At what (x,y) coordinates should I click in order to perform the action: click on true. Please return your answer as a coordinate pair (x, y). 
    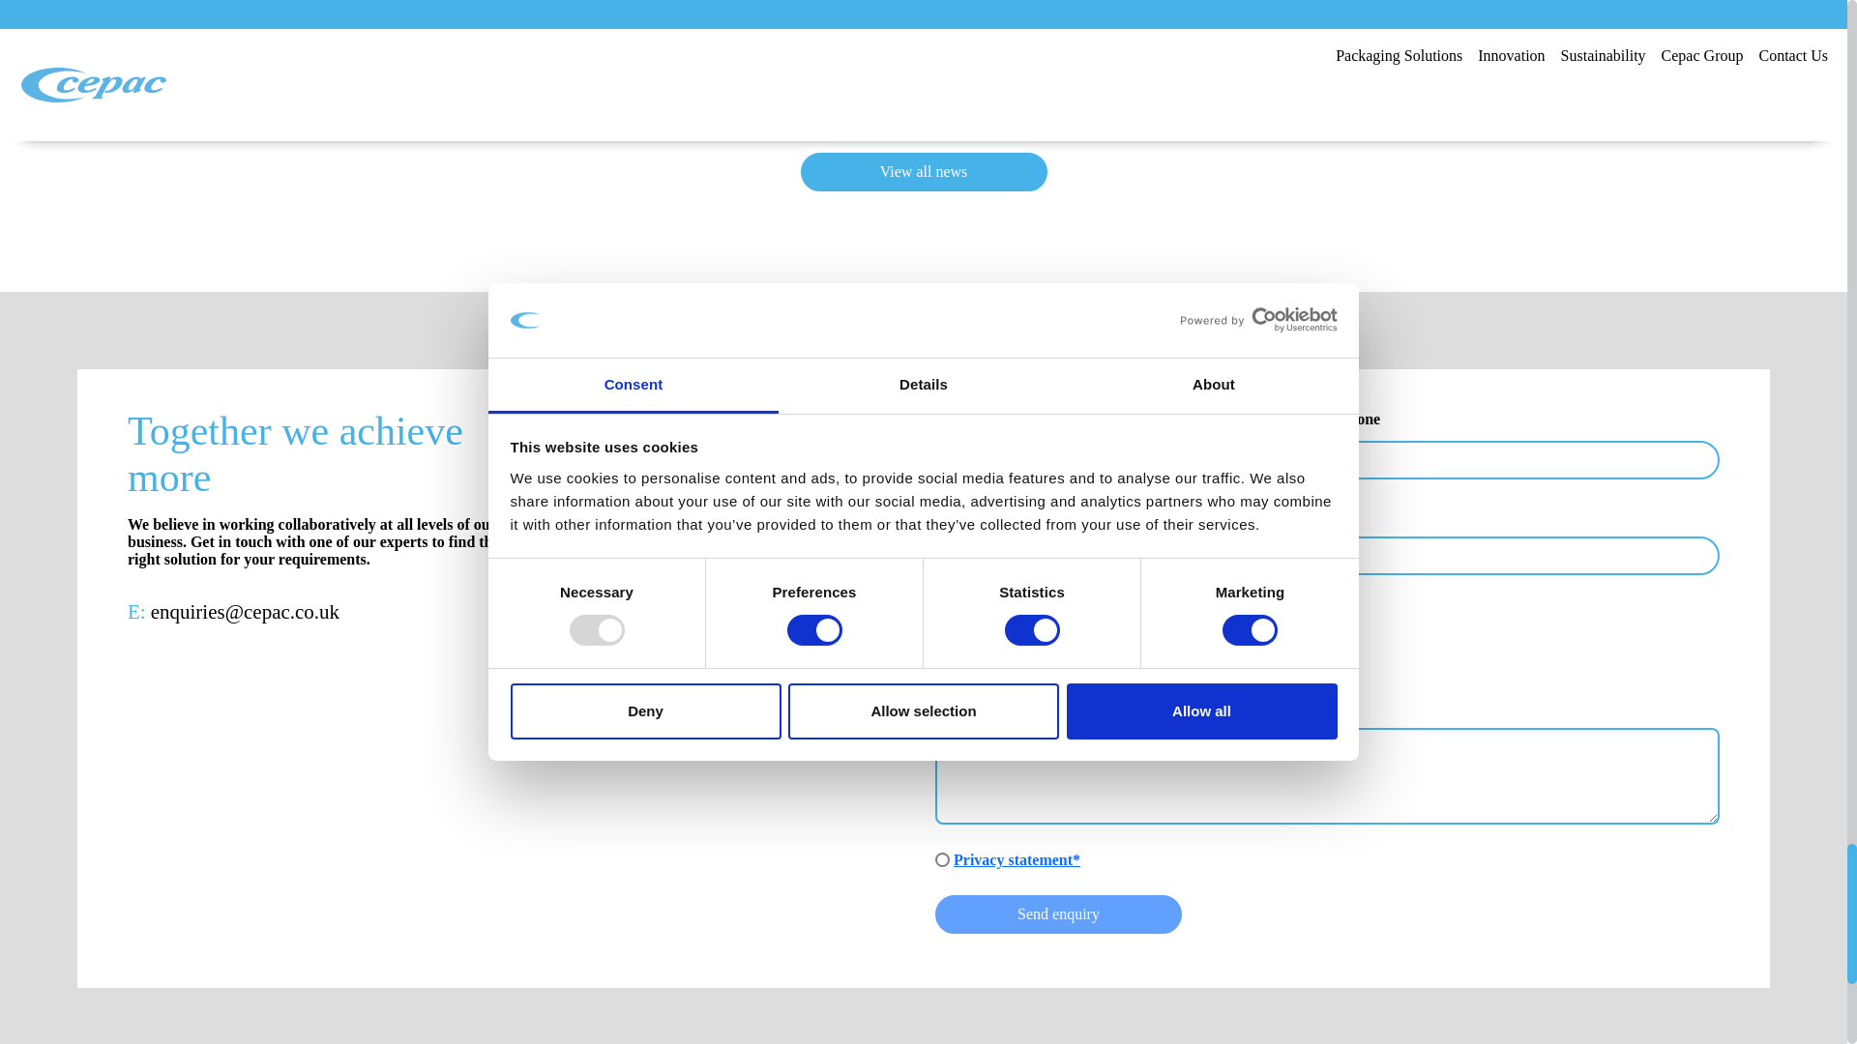
    Looking at the image, I should click on (942, 860).